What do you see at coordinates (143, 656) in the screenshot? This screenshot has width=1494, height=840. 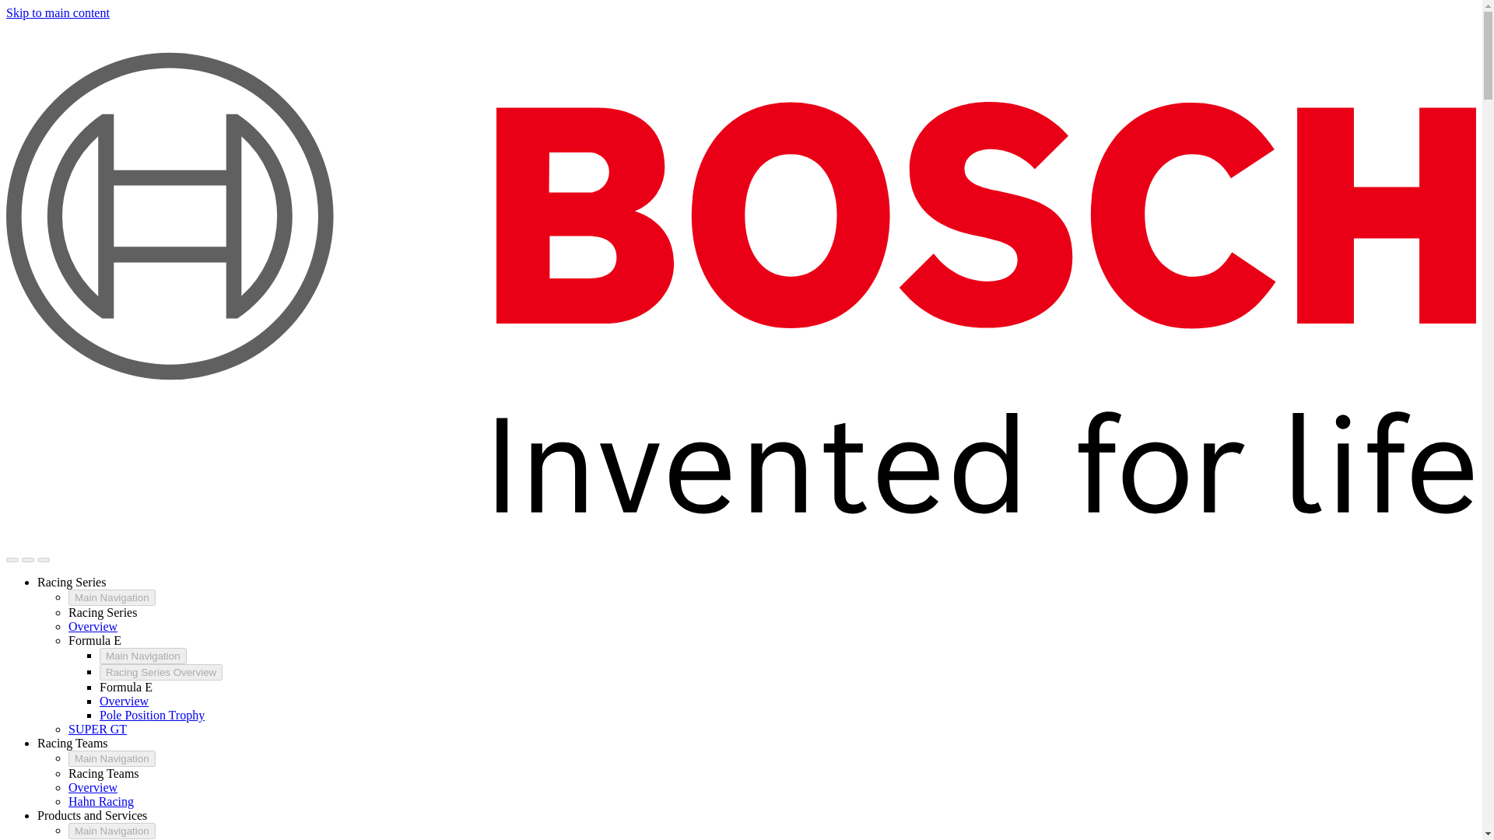 I see `Main Navigation` at bounding box center [143, 656].